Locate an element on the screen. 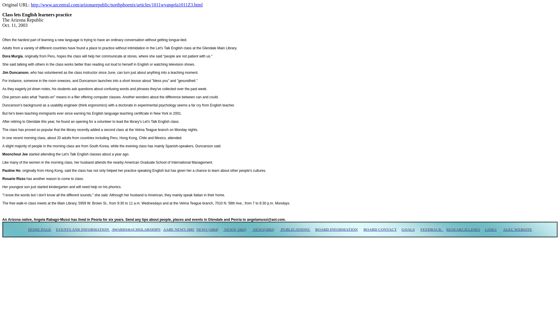  AABE NEWS 2005 is located at coordinates (178, 229).